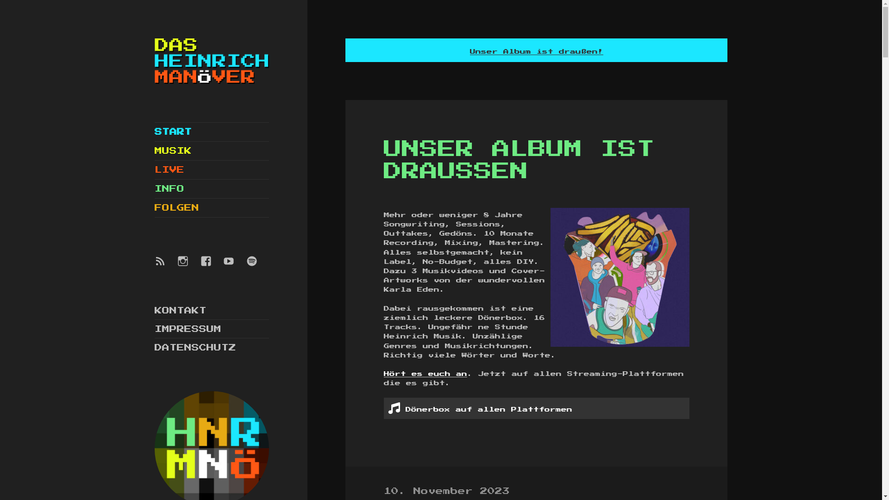 The height and width of the screenshot is (500, 889). I want to click on INSTAGRAM, so click(188, 267).